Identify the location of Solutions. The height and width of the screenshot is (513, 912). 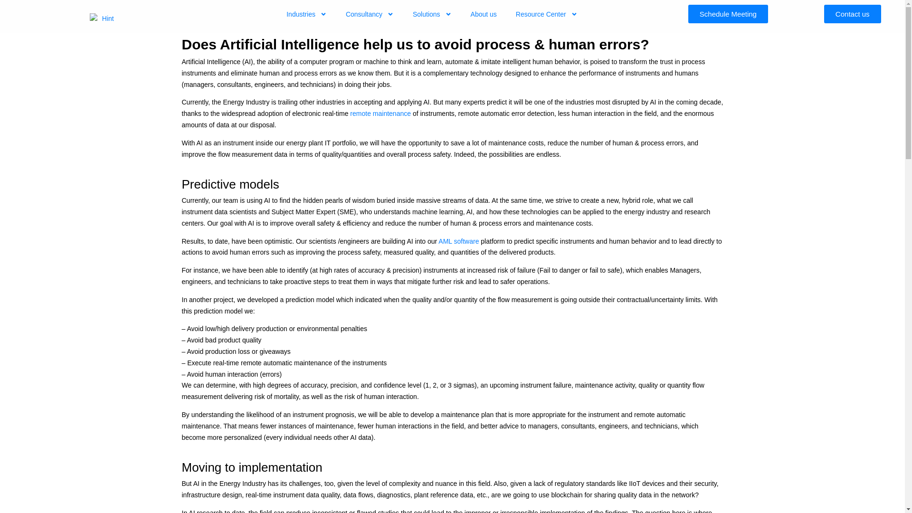
(432, 13).